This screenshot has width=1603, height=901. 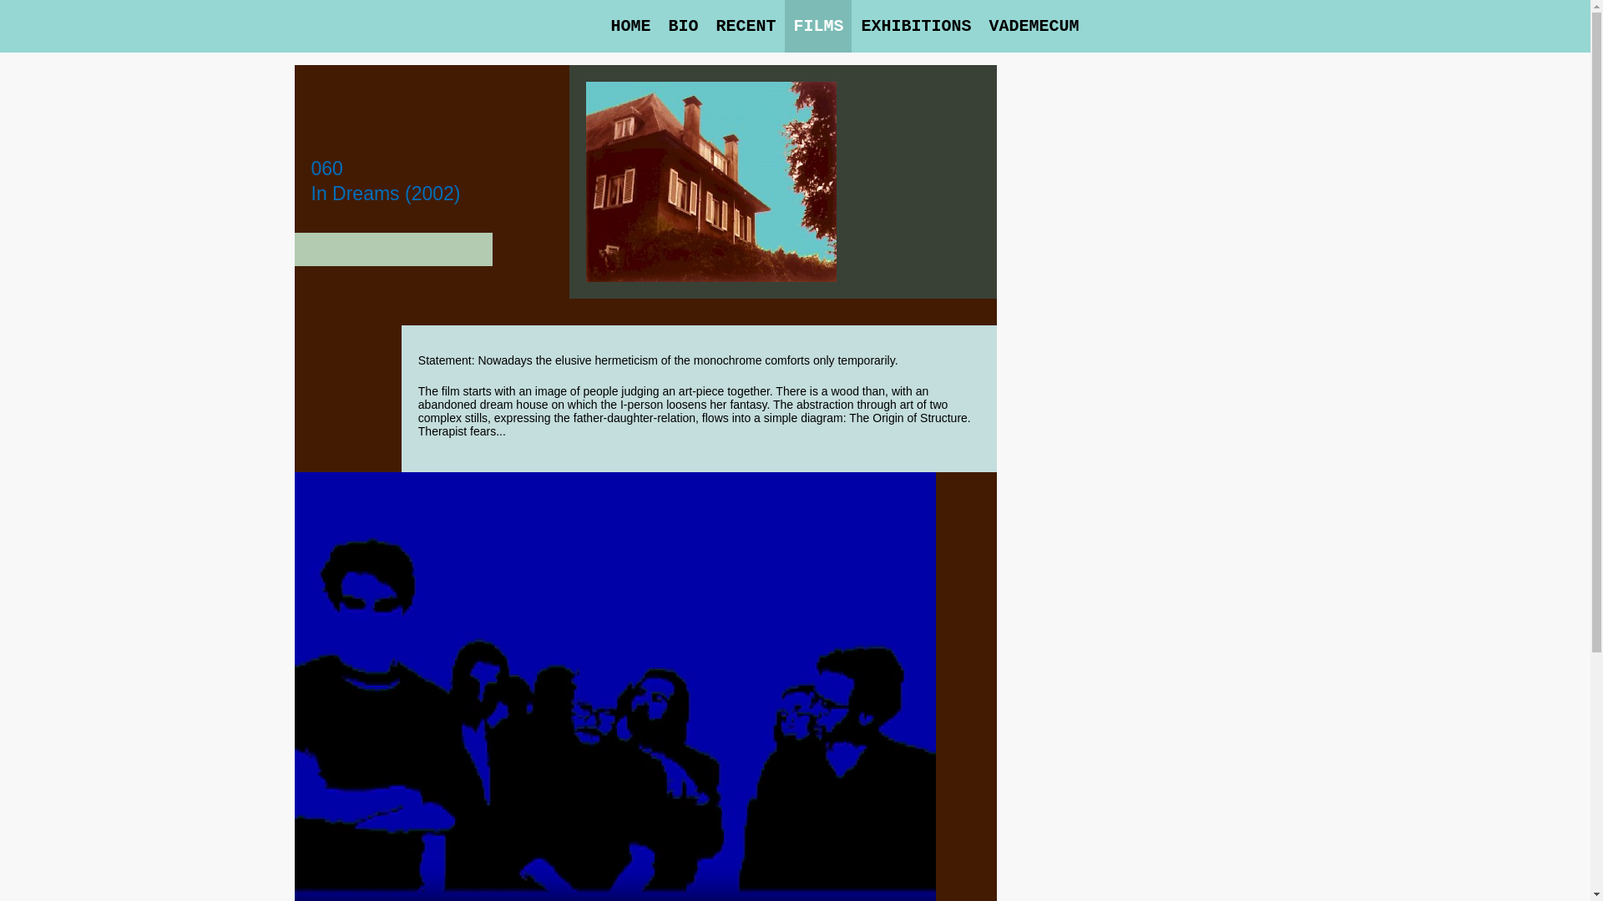 I want to click on RECENT, so click(x=746, y=27).